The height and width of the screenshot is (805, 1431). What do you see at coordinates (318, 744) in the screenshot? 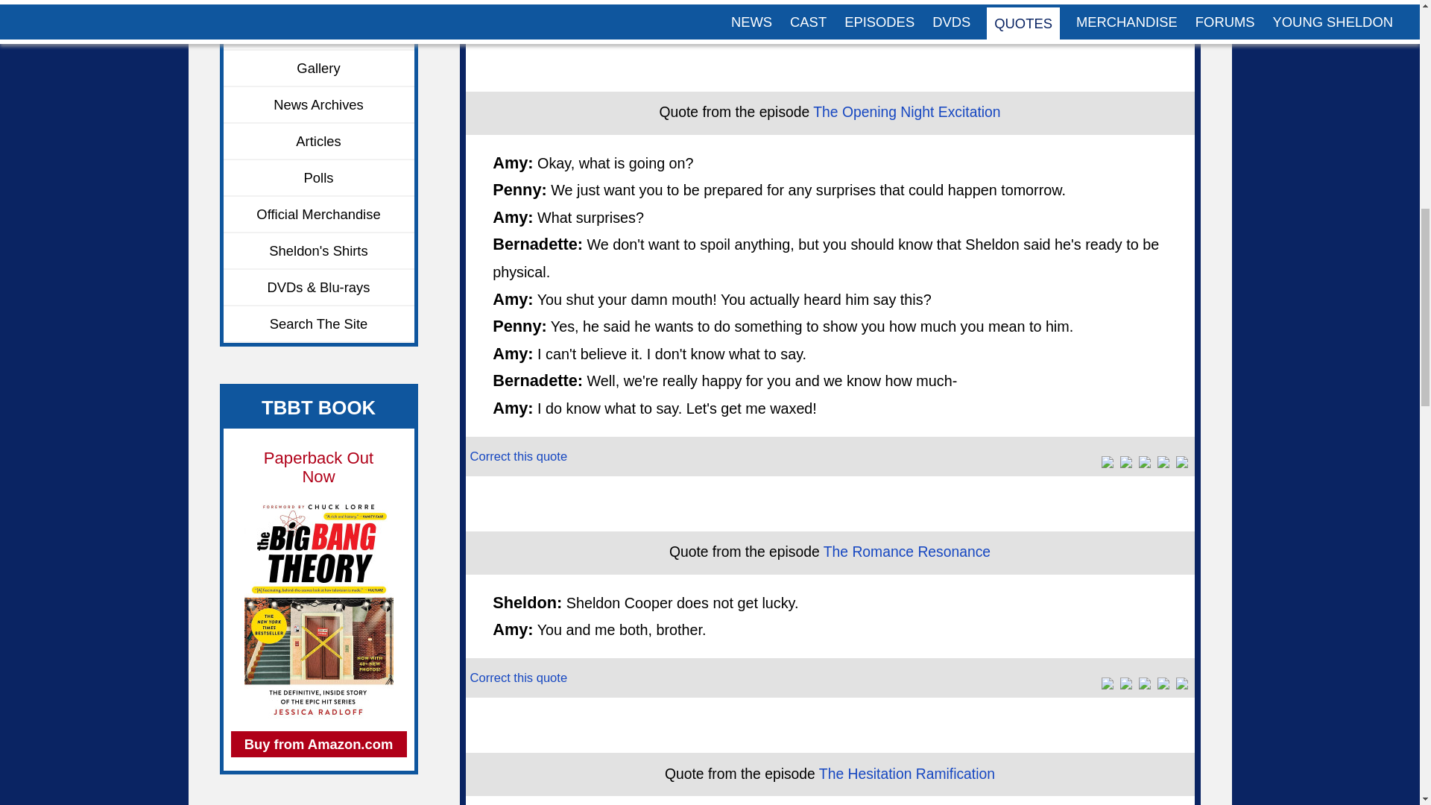
I see `Buy from Amazon.com` at bounding box center [318, 744].